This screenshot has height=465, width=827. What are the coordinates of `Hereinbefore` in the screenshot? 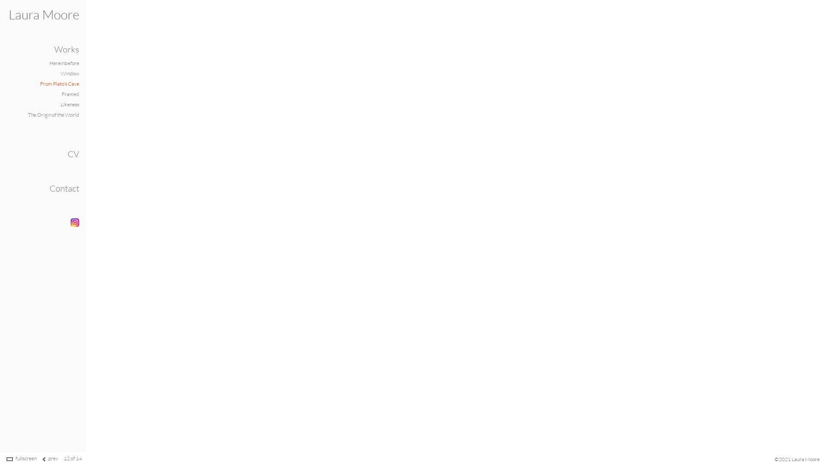 It's located at (65, 63).